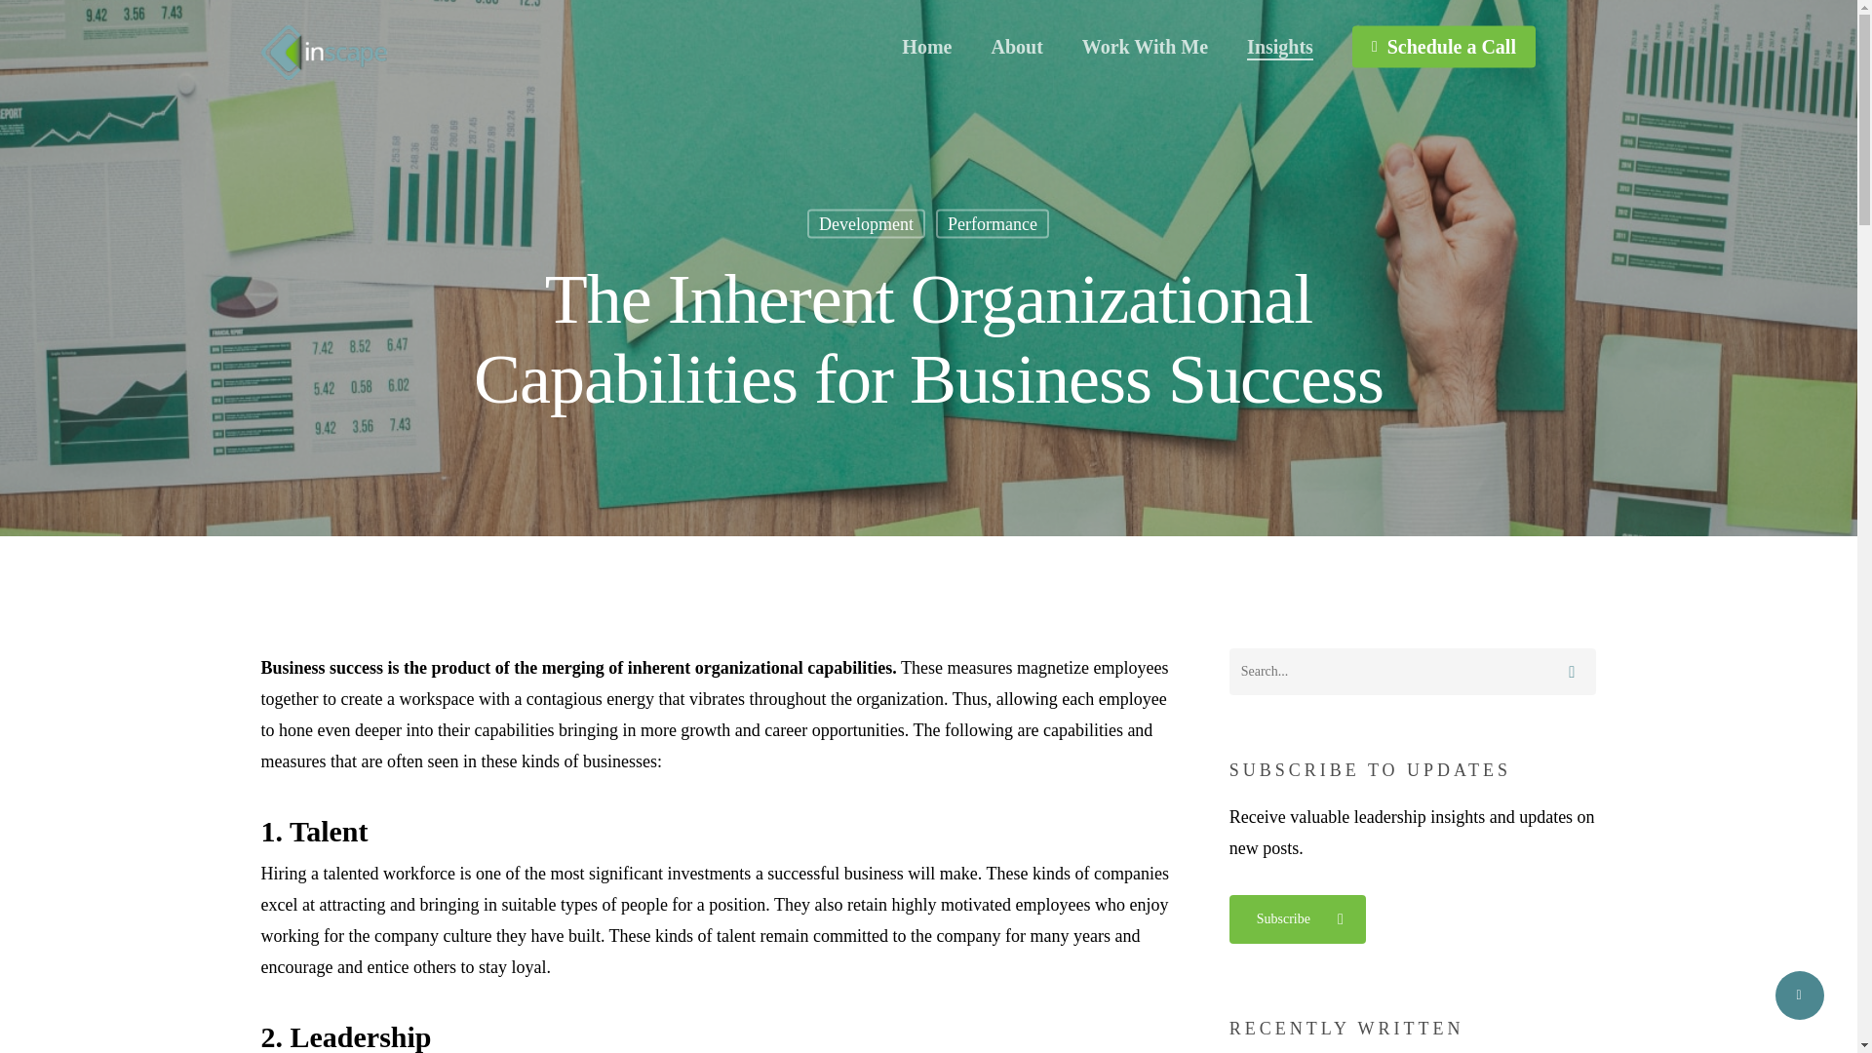 This screenshot has height=1053, width=1872. I want to click on Schedule a Call, so click(1443, 47).